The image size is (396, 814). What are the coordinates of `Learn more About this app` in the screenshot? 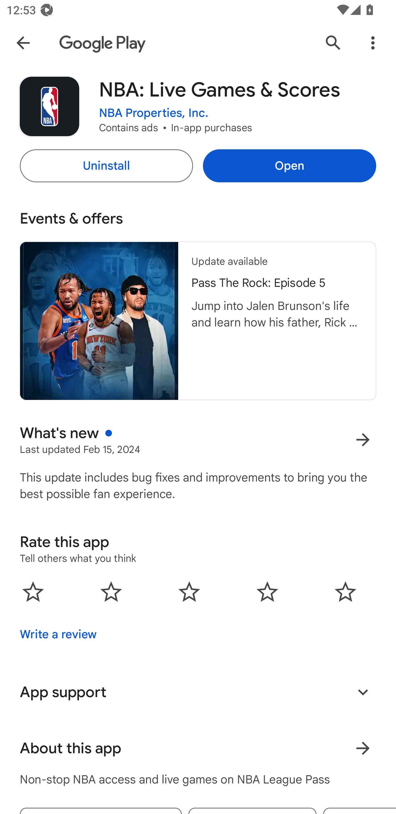 It's located at (363, 749).